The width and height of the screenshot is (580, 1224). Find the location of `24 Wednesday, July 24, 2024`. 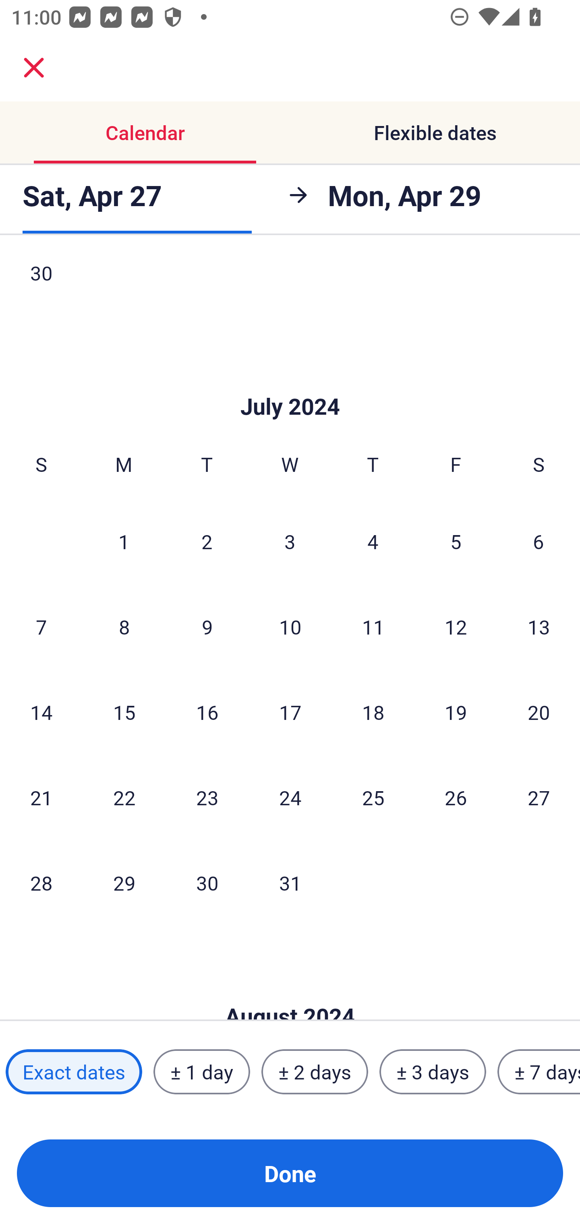

24 Wednesday, July 24, 2024 is located at coordinates (290, 797).